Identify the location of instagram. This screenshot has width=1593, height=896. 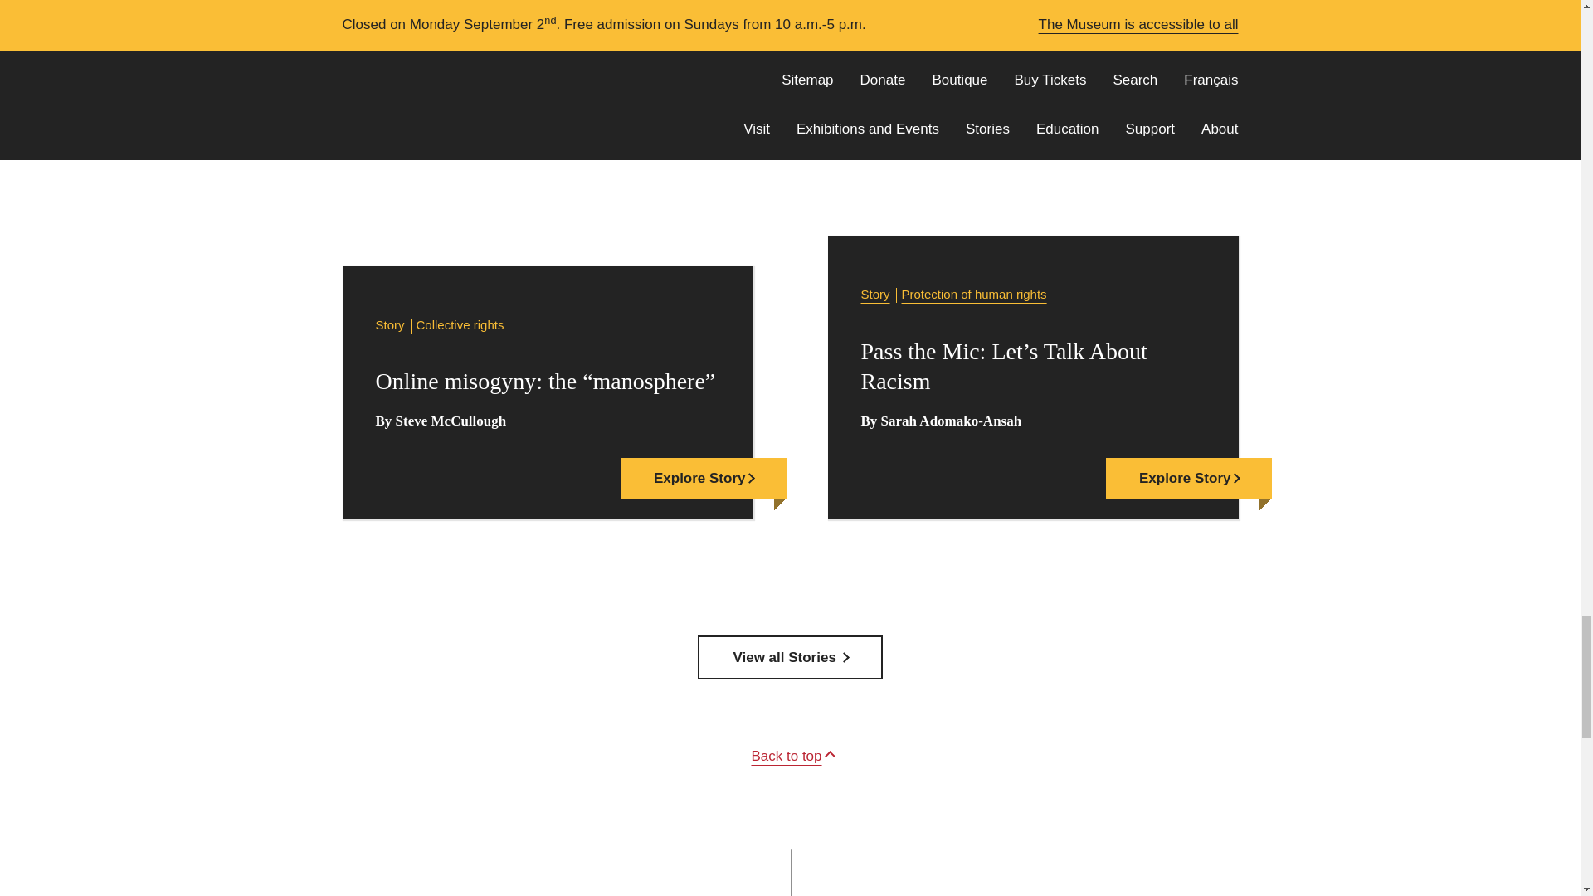
(871, 428).